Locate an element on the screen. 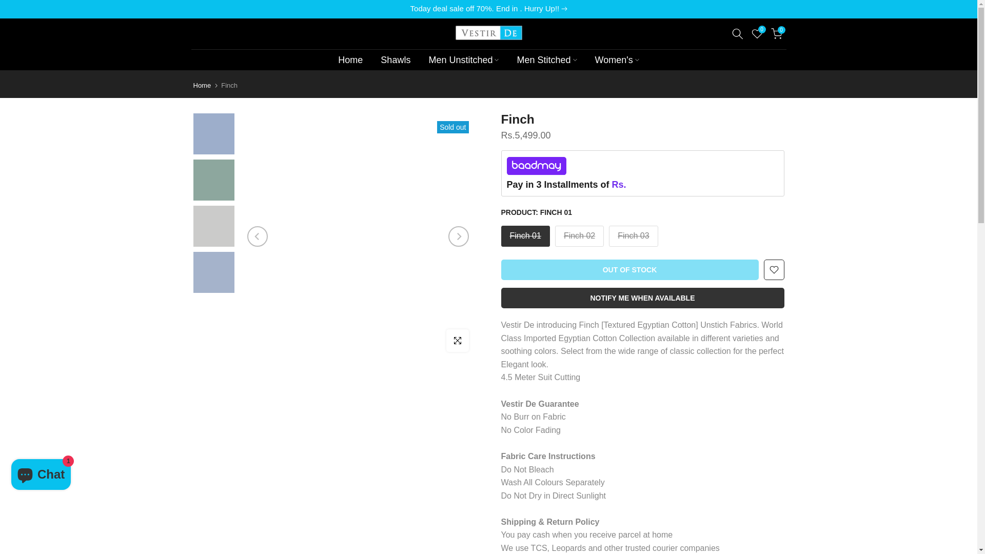 This screenshot has height=554, width=985. Men Stitched is located at coordinates (547, 59).